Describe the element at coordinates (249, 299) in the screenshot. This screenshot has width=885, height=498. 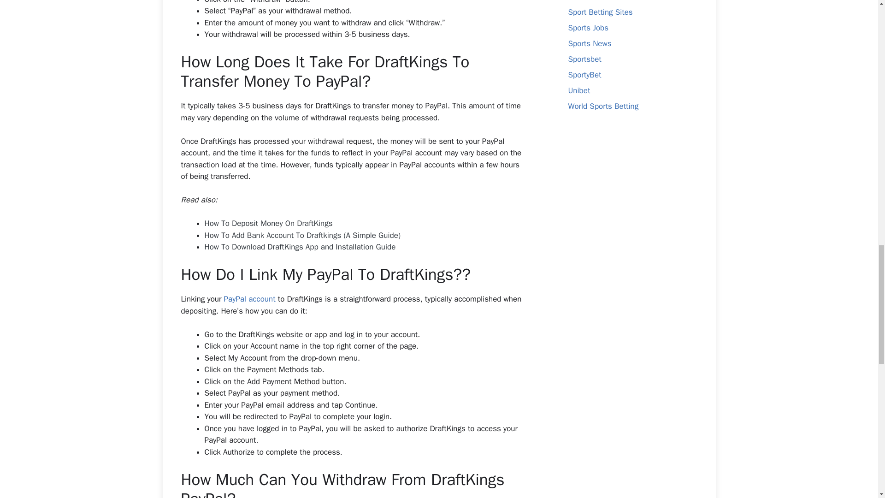
I see `PayPal account` at that location.